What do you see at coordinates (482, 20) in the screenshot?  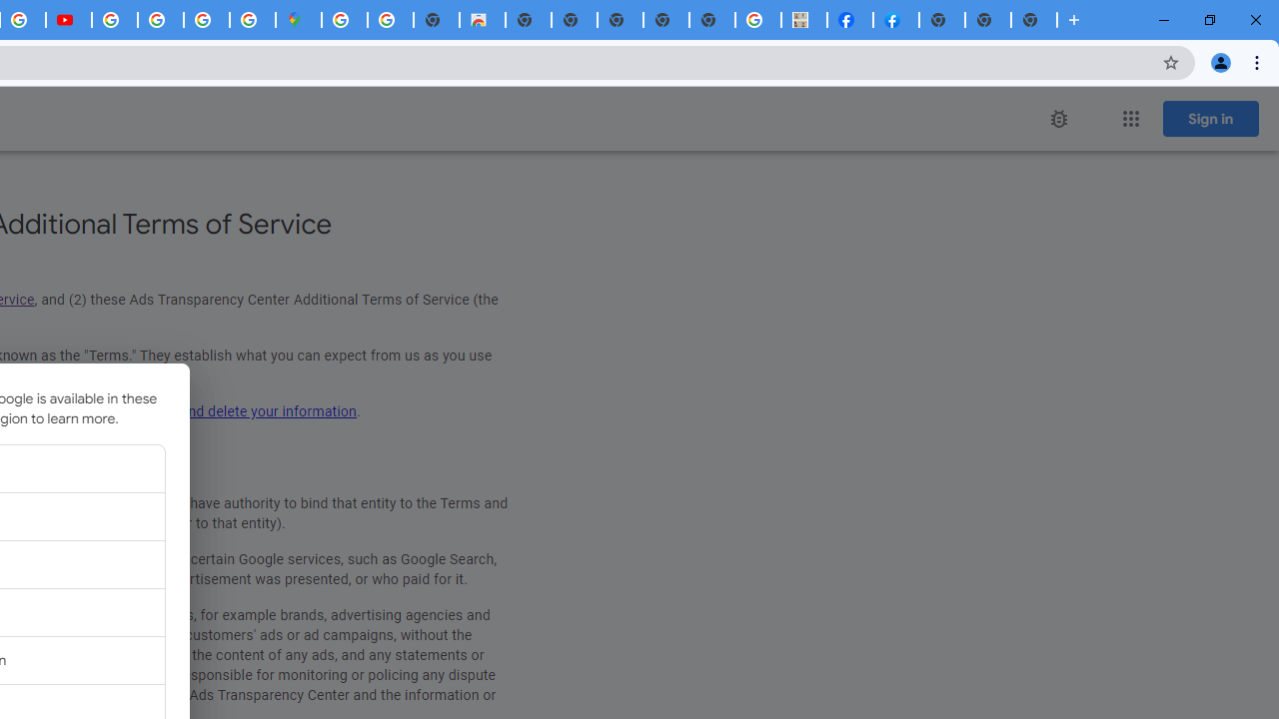 I see `Chrome Web Store` at bounding box center [482, 20].